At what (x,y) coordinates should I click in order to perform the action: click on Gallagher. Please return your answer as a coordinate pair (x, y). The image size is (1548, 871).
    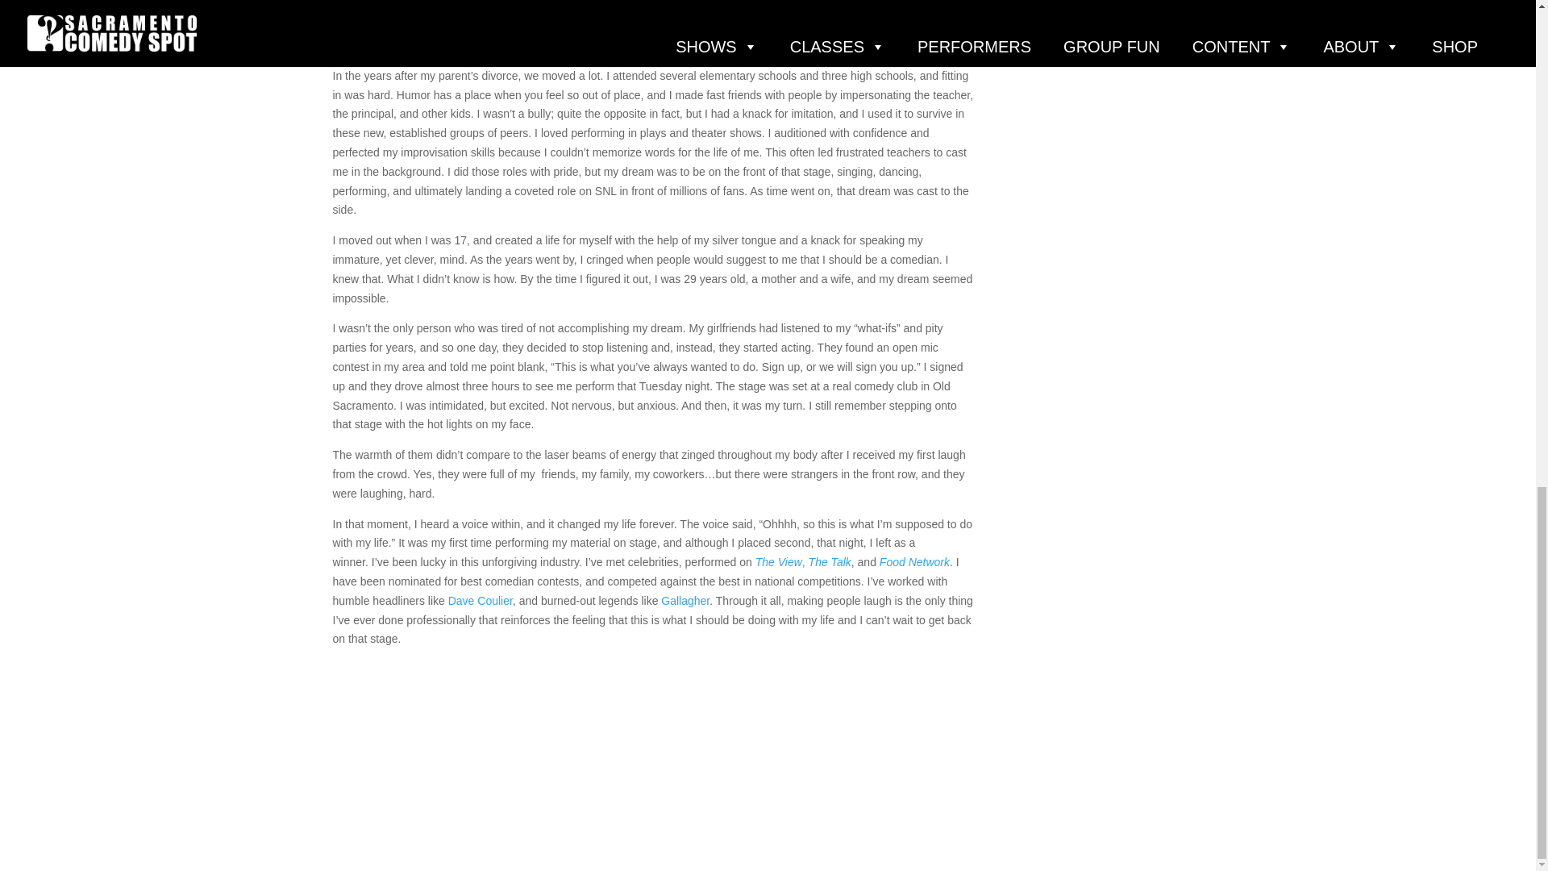
    Looking at the image, I should click on (685, 600).